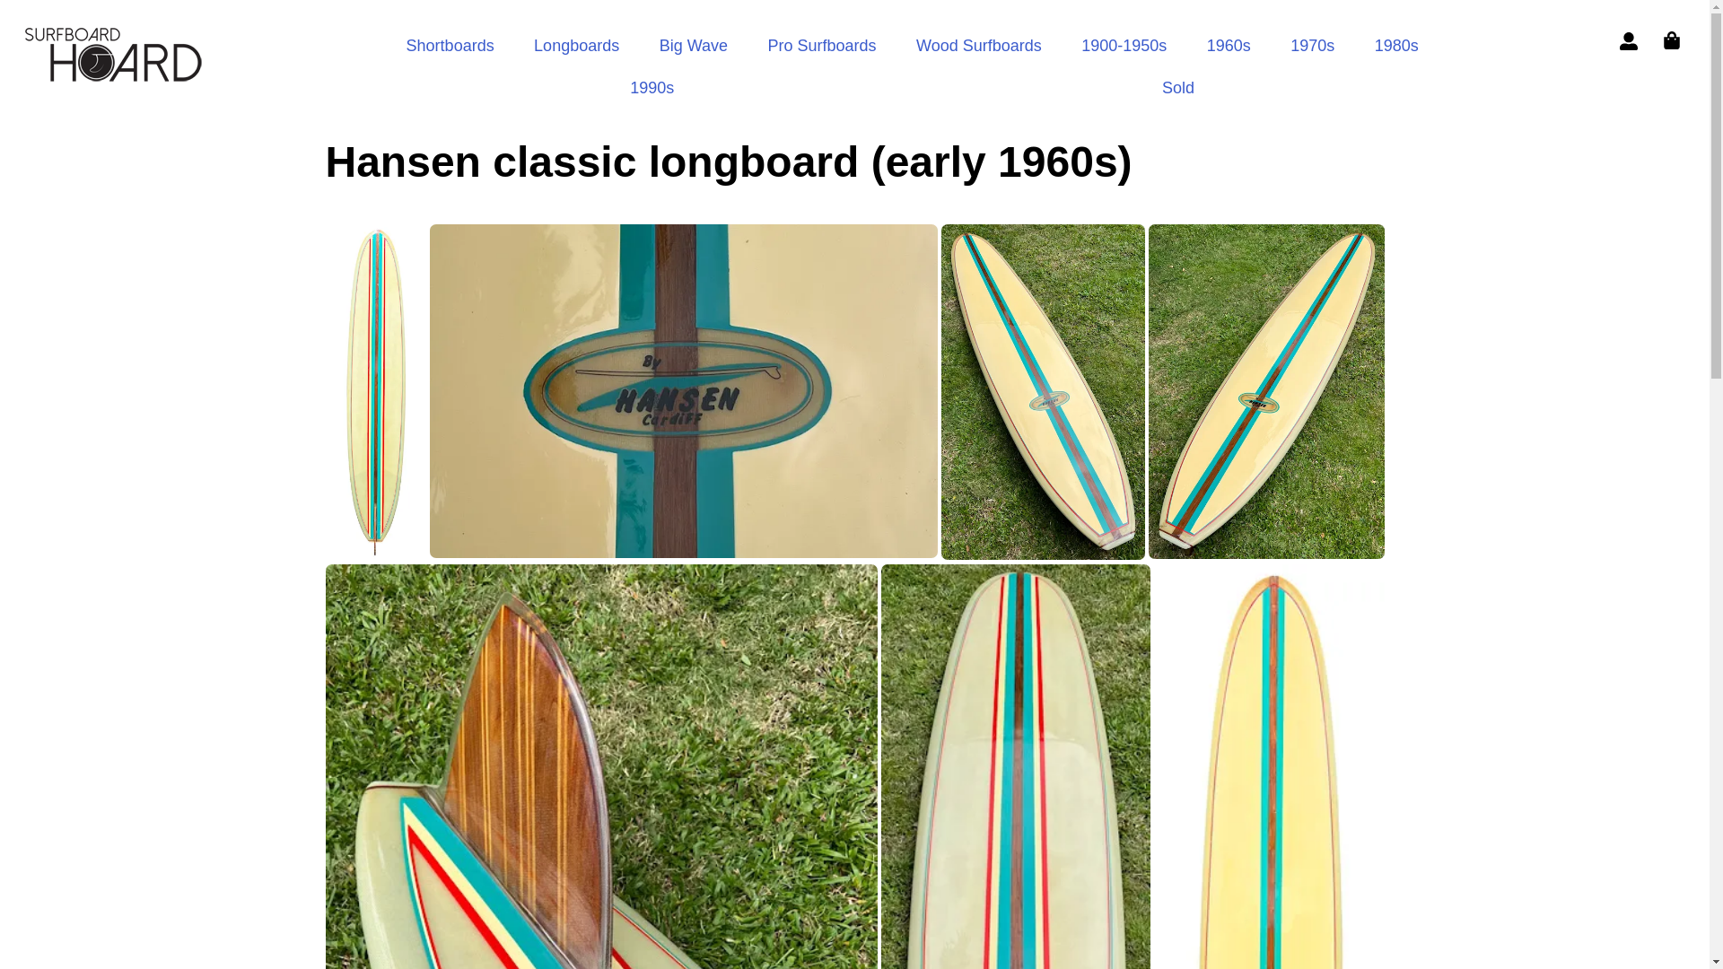 Image resolution: width=1723 pixels, height=969 pixels. What do you see at coordinates (652, 88) in the screenshot?
I see `1990s` at bounding box center [652, 88].